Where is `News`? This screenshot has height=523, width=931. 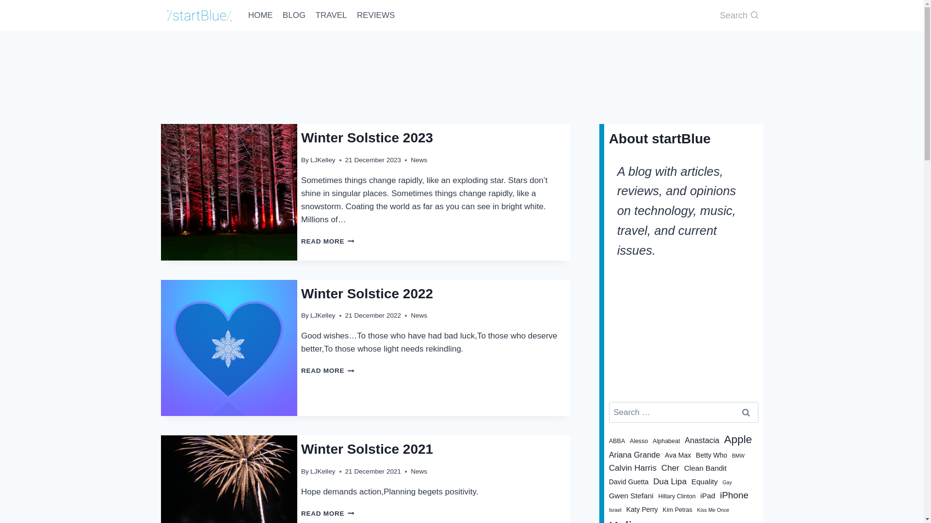 News is located at coordinates (367, 293).